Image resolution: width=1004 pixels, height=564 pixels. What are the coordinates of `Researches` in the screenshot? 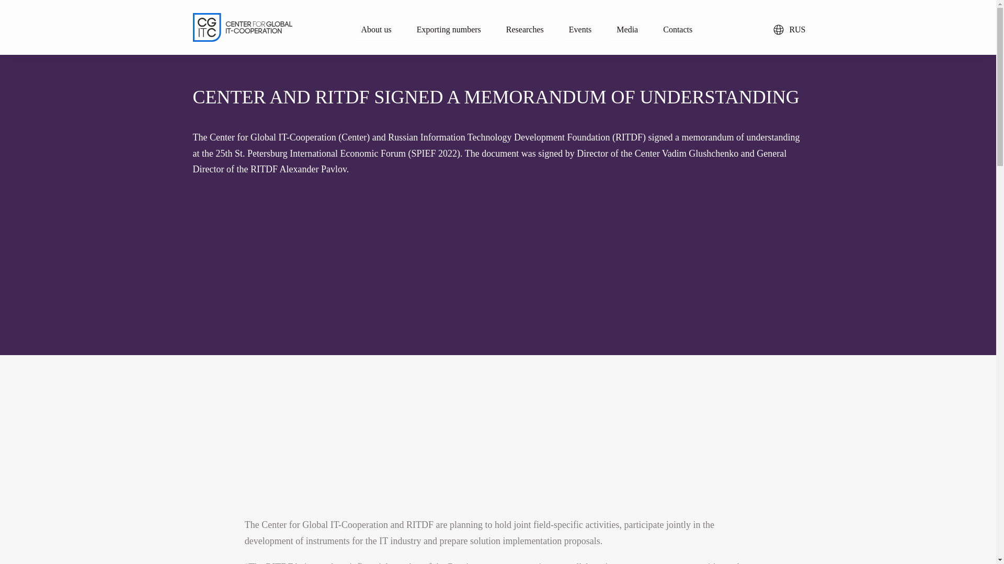 It's located at (525, 28).